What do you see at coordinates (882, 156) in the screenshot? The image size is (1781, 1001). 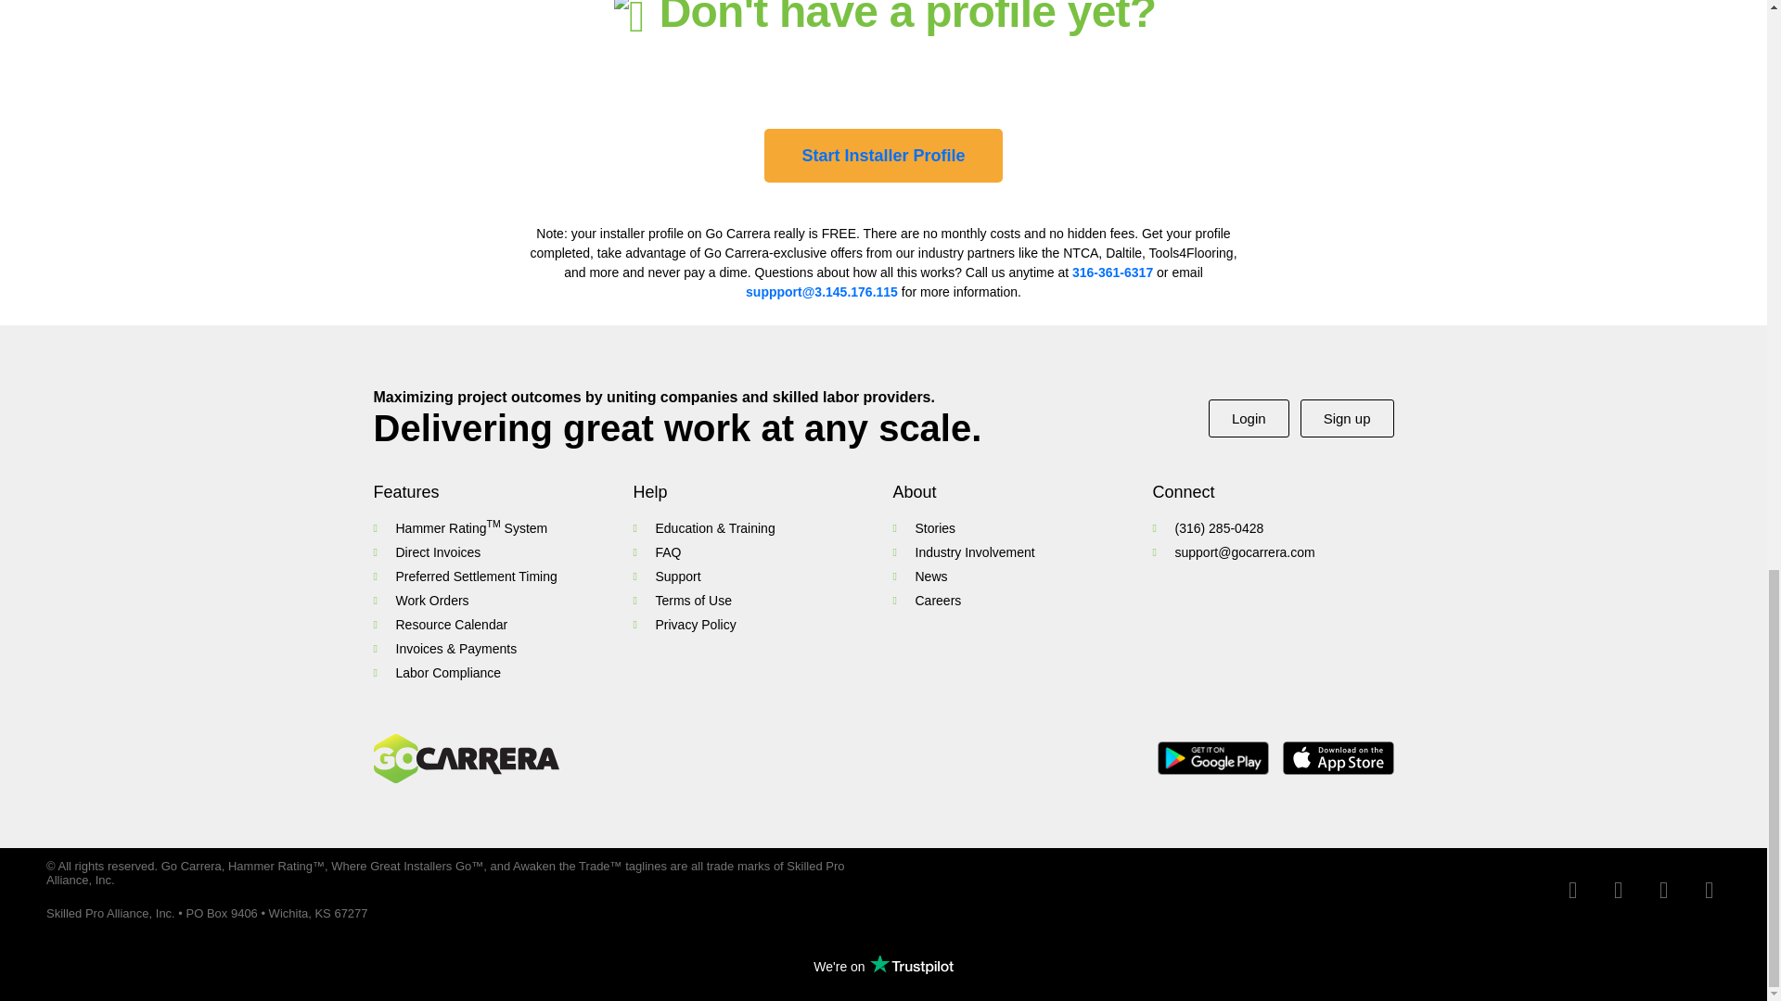 I see `Start Installer Profile` at bounding box center [882, 156].